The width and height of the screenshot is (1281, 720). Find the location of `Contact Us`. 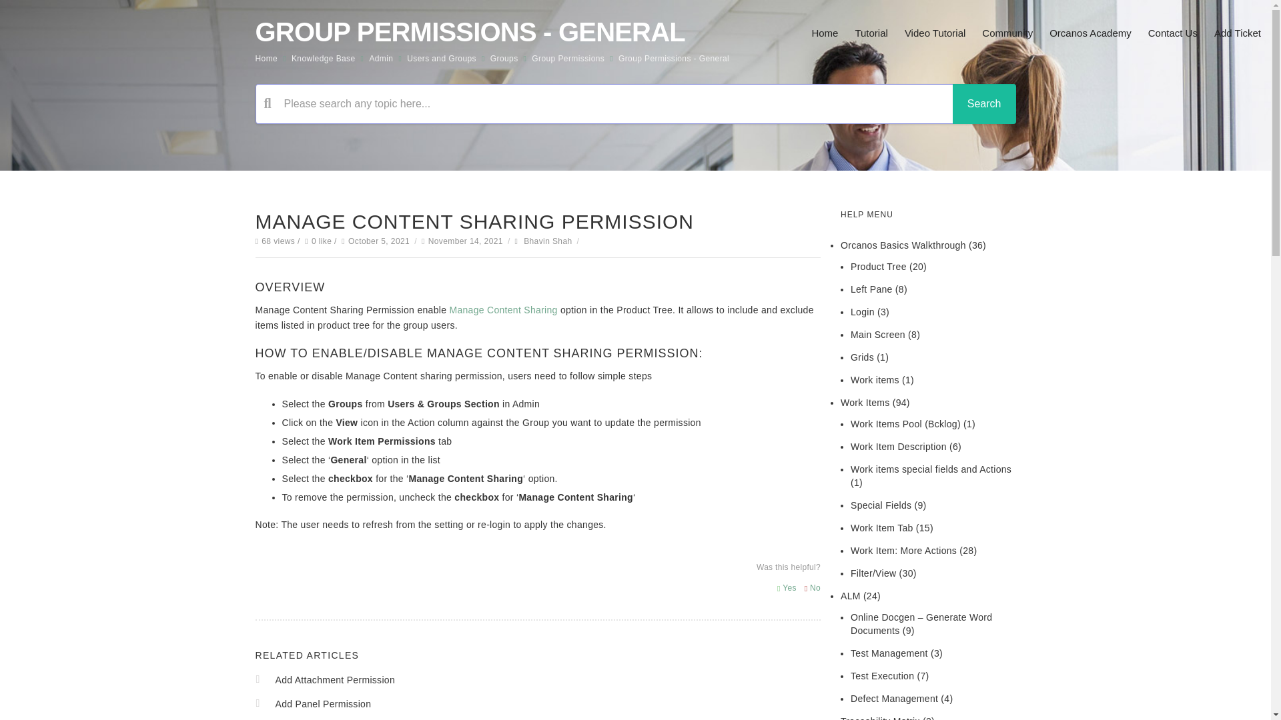

Contact Us is located at coordinates (1173, 33).